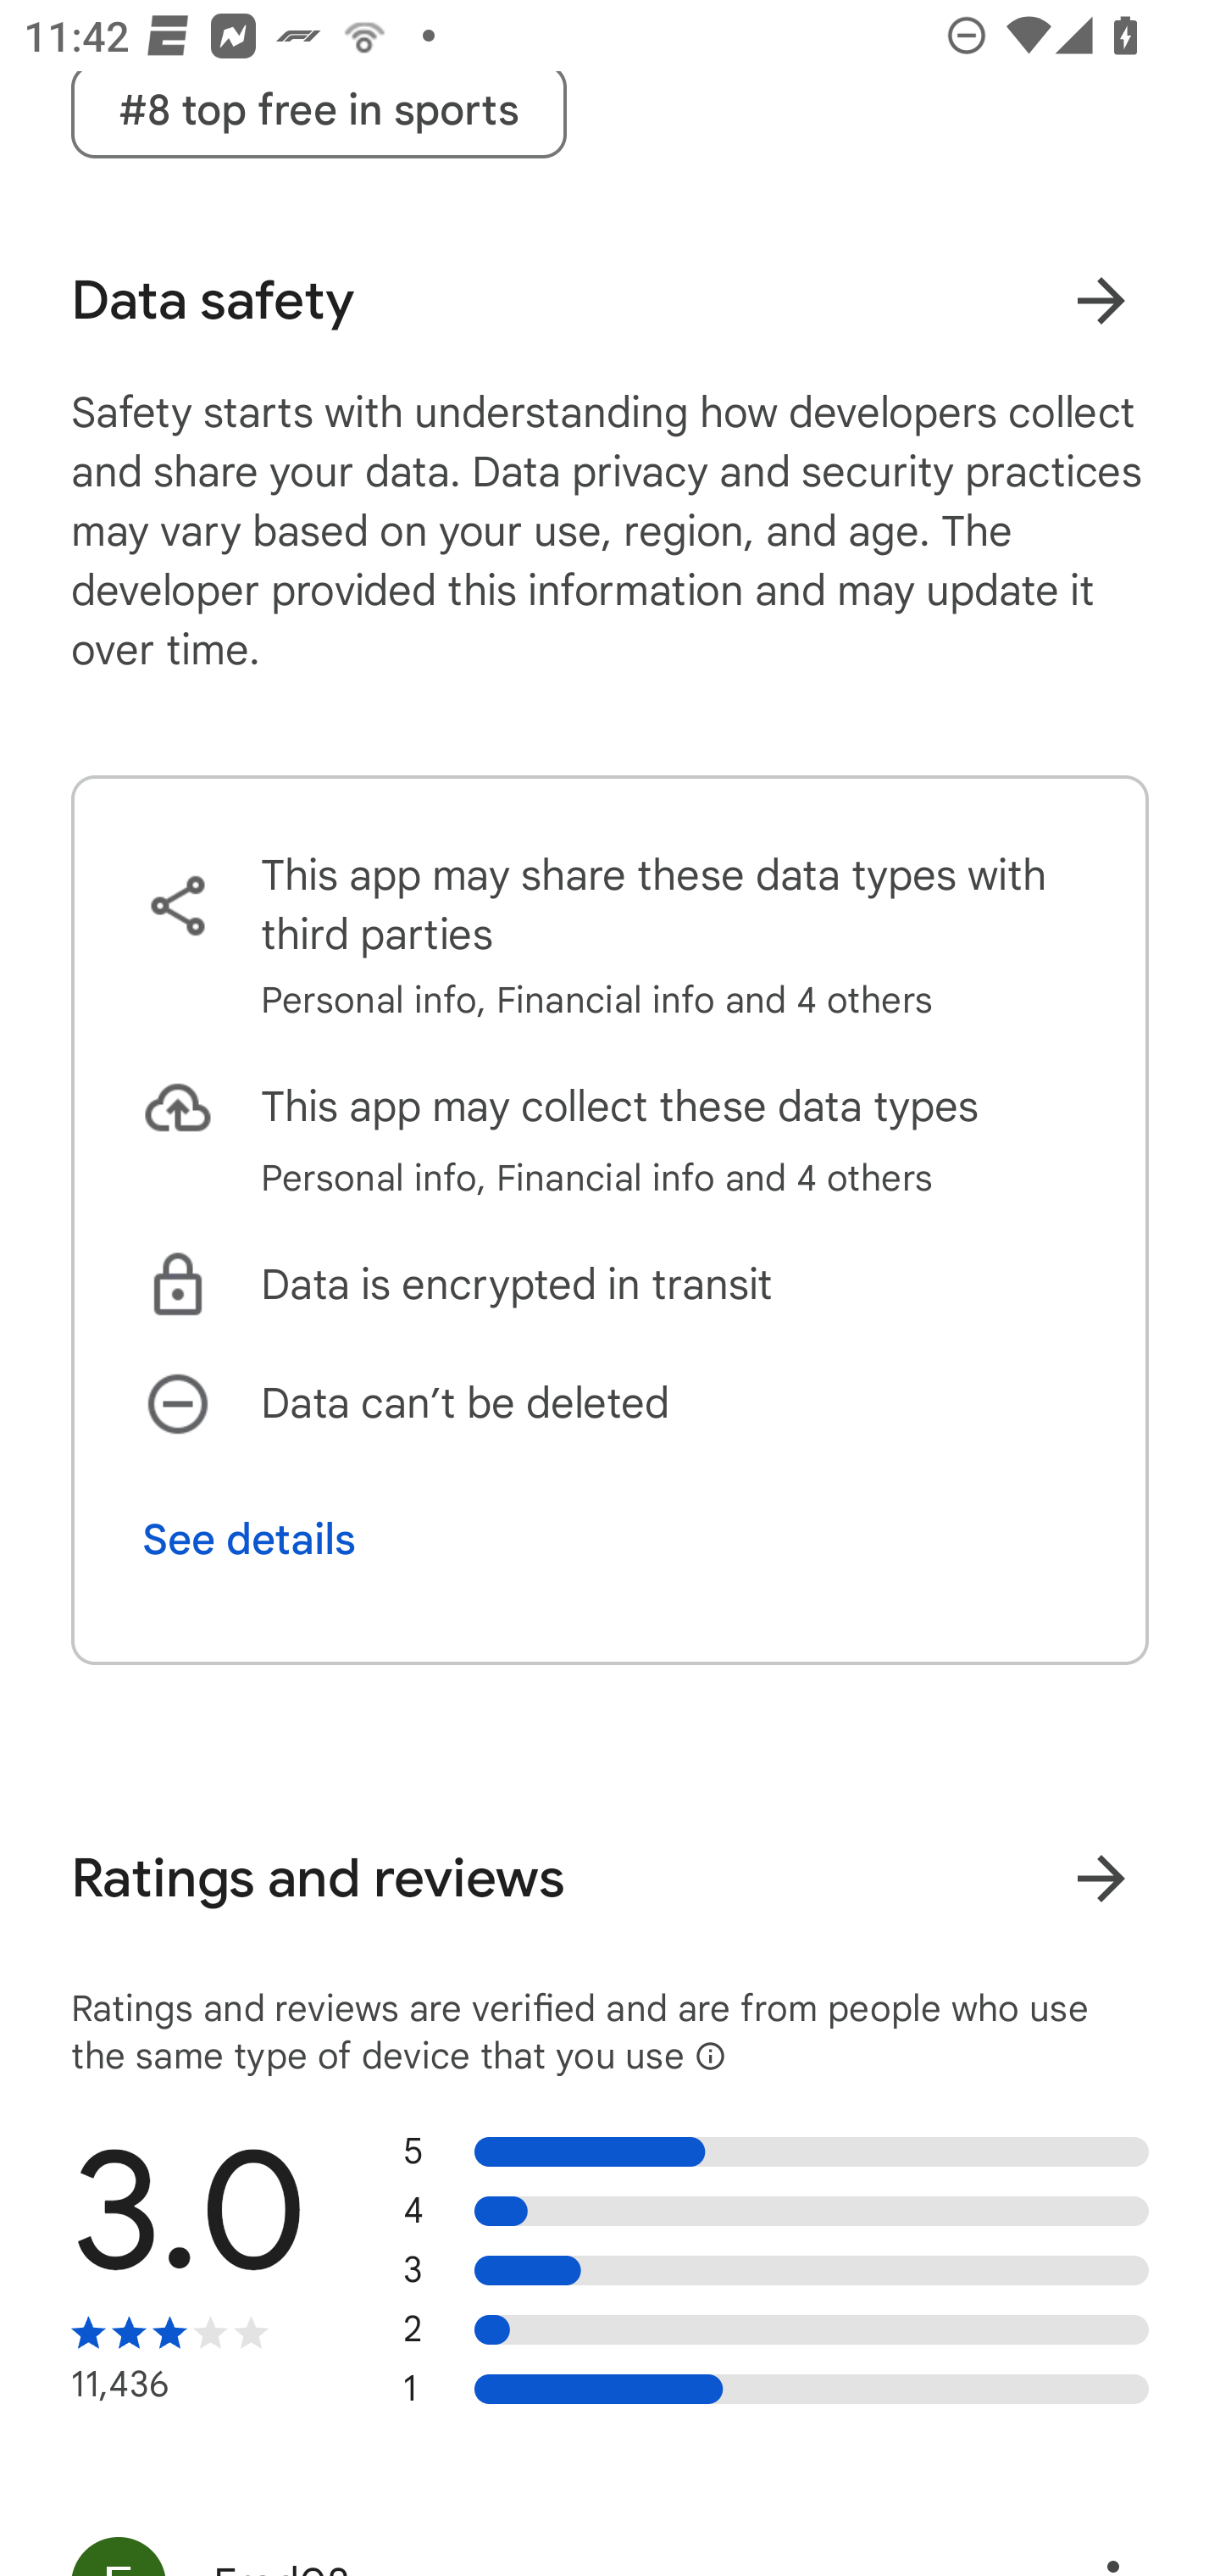 This screenshot has height=2576, width=1220. Describe the element at coordinates (610, 301) in the screenshot. I see `Data safety Learn more about data safety` at that location.